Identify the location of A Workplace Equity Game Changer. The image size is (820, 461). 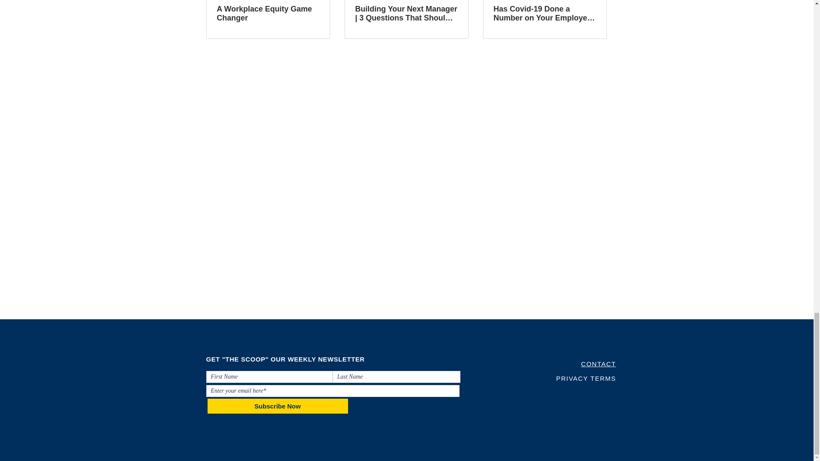
(268, 13).